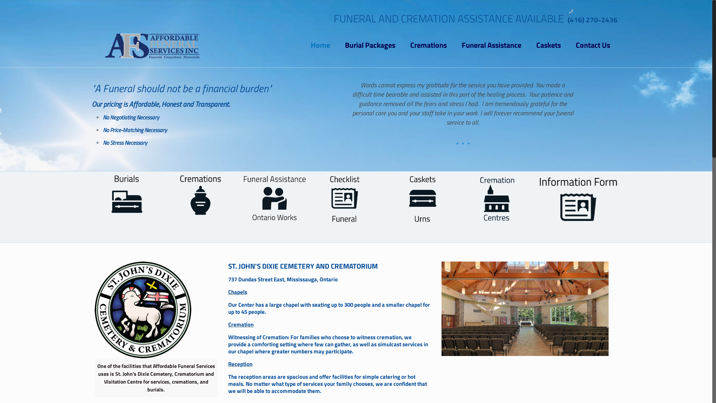  I want to click on Cremations, so click(428, 45).